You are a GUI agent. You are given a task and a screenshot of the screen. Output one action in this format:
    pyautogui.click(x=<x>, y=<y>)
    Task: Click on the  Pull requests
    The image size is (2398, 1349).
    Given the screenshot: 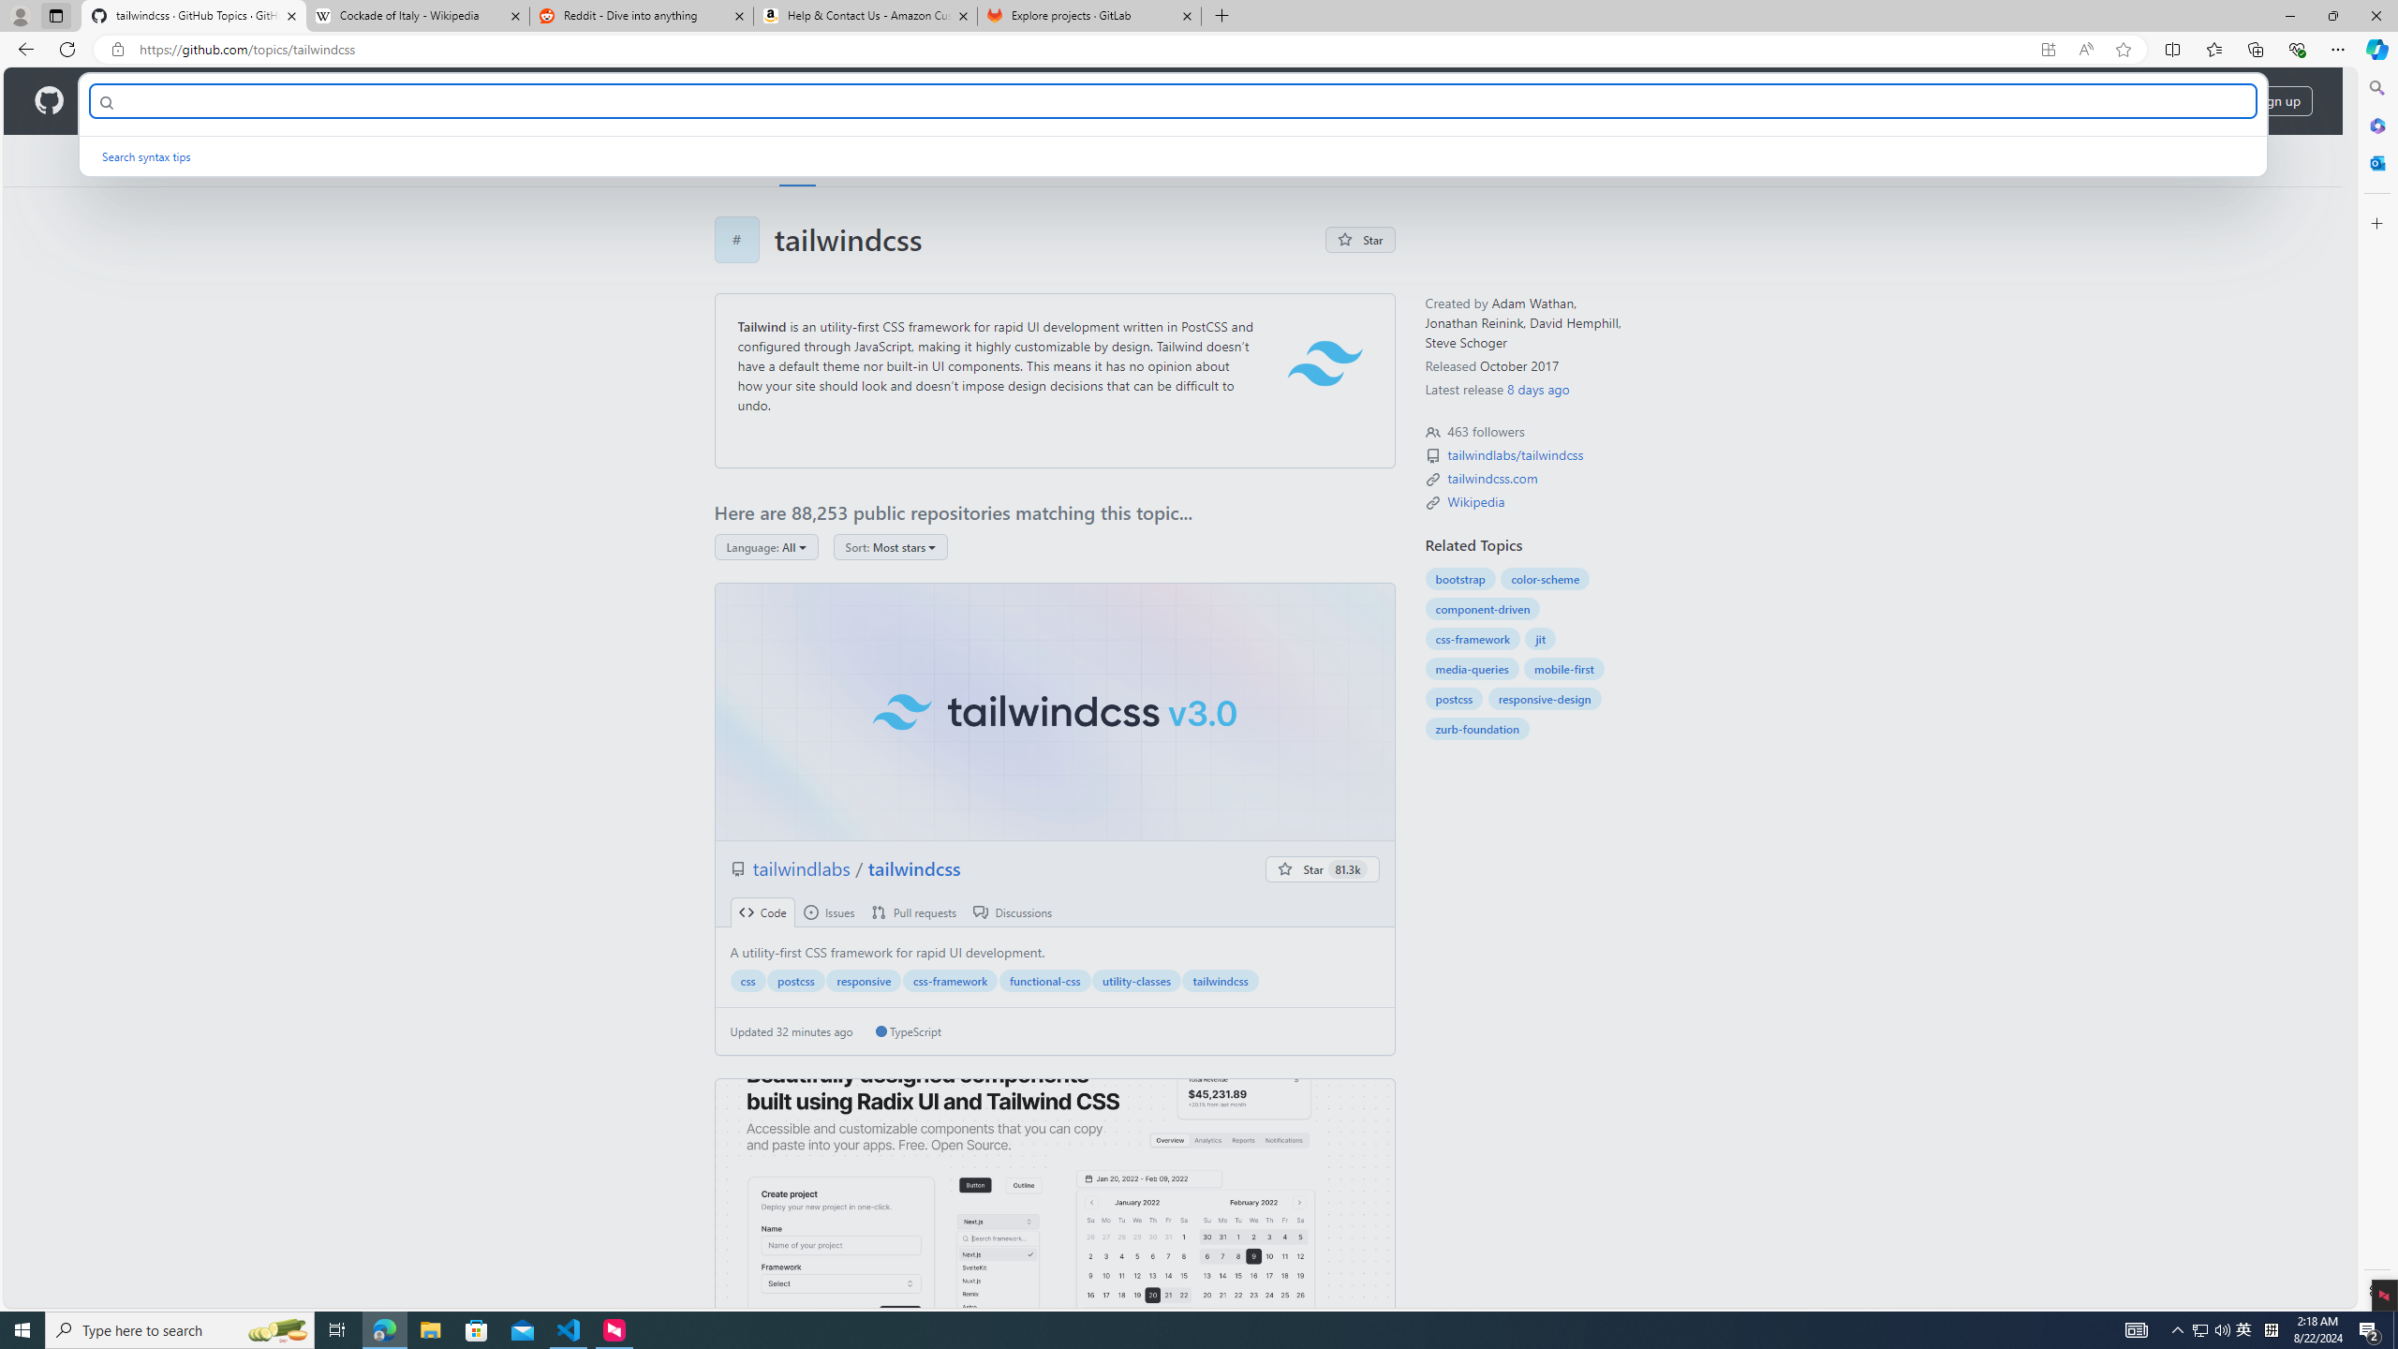 What is the action you would take?
    pyautogui.click(x=914, y=912)
    